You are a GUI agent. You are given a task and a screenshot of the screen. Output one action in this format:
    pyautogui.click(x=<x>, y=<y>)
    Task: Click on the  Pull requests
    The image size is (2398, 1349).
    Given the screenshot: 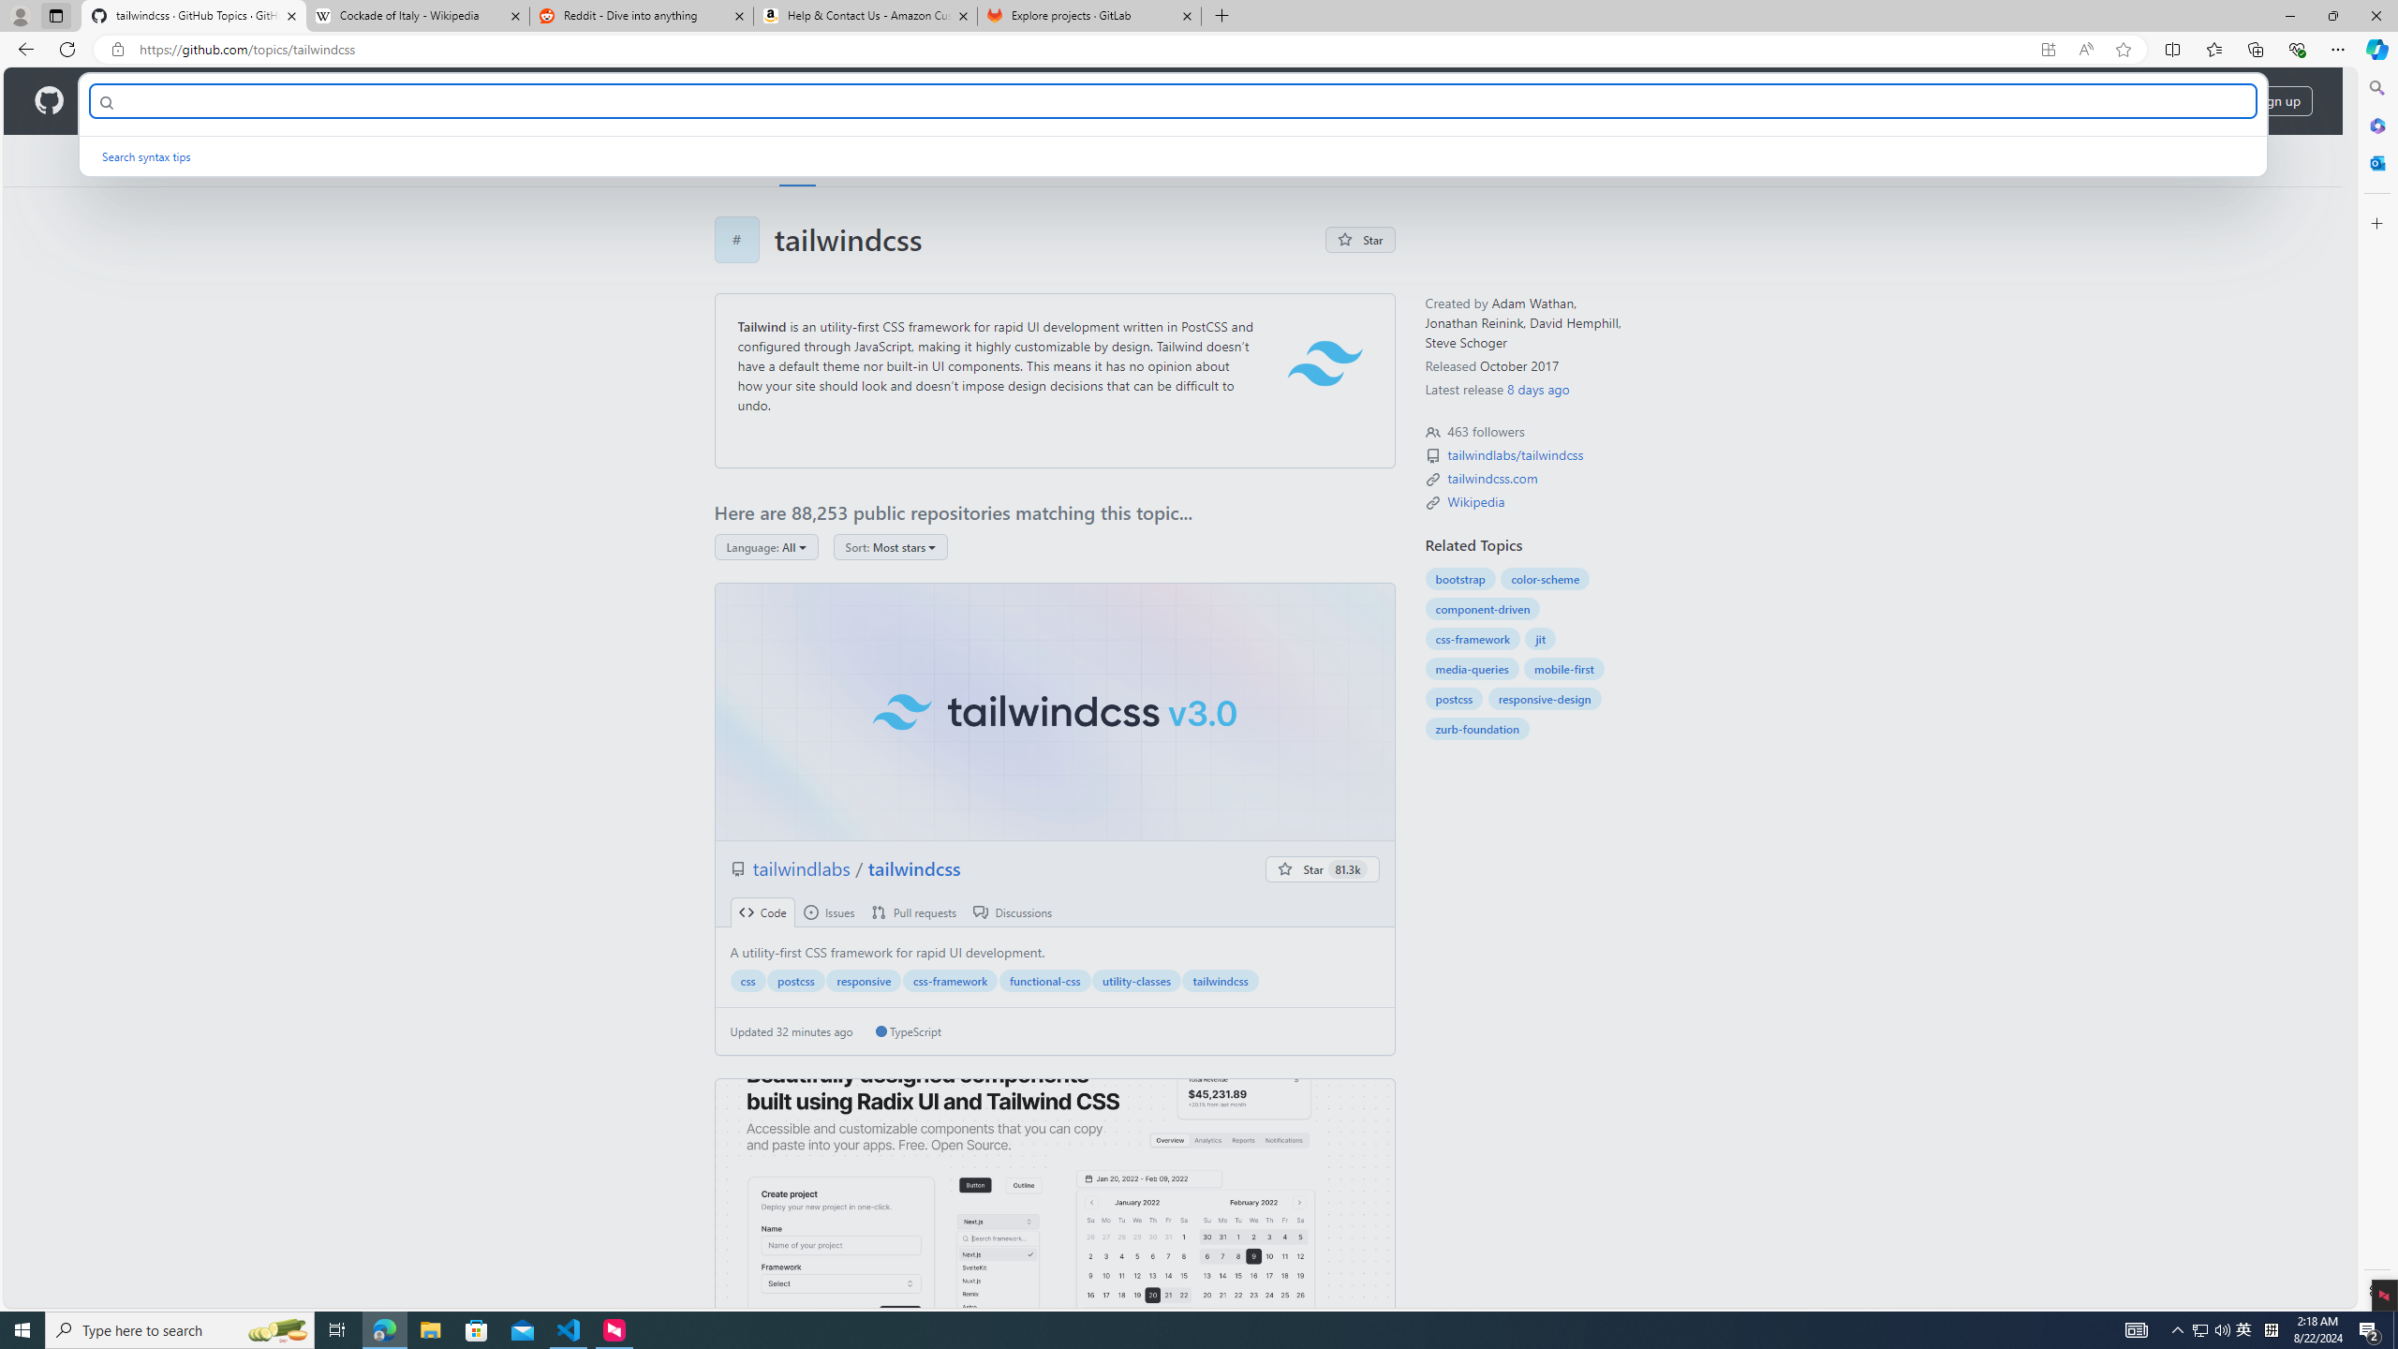 What is the action you would take?
    pyautogui.click(x=914, y=912)
    